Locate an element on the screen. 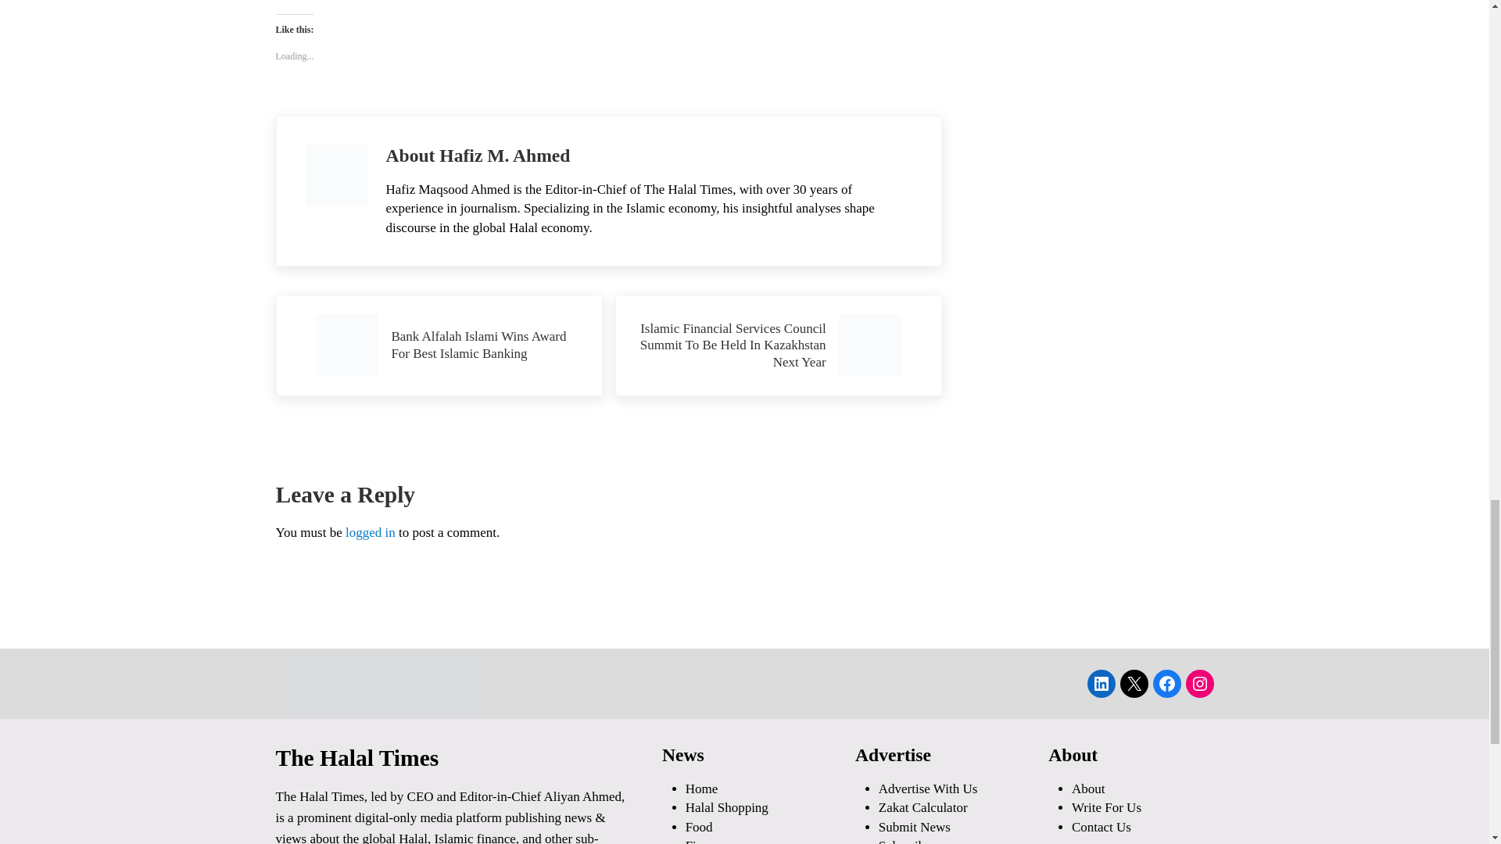  LinkedIn is located at coordinates (1101, 684).